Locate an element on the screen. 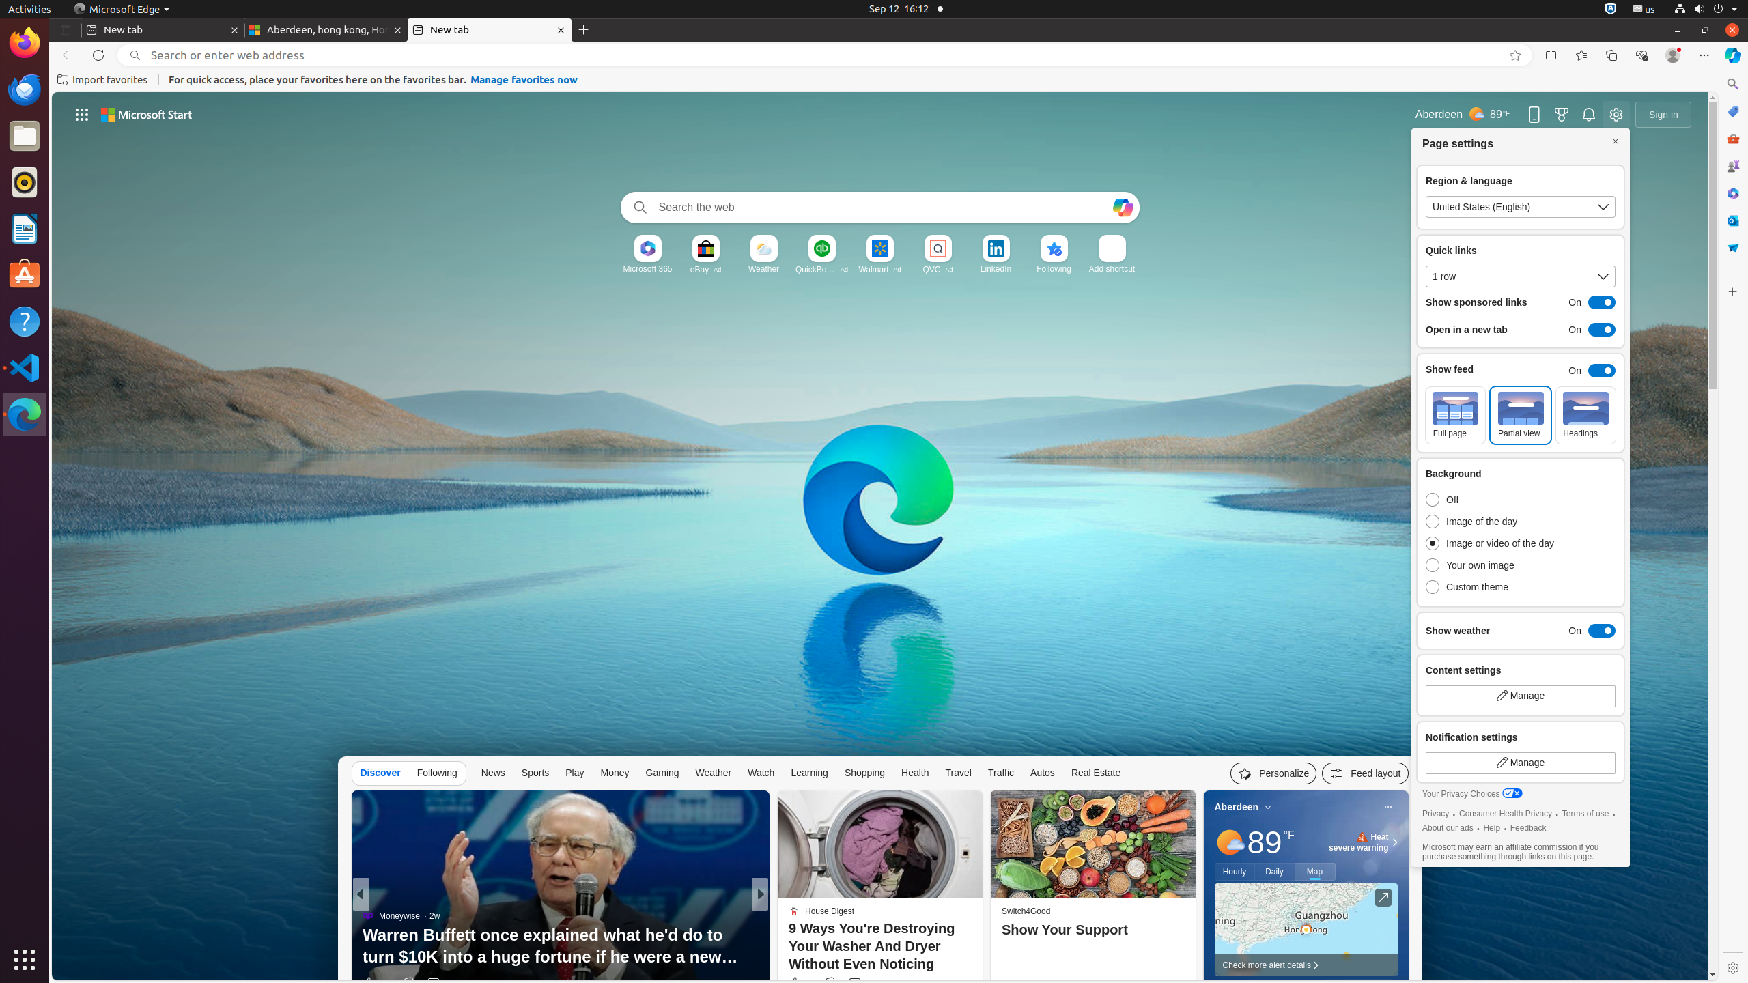 Image resolution: width=1748 pixels, height=983 pixels. Manage favorites now is located at coordinates (524, 80).